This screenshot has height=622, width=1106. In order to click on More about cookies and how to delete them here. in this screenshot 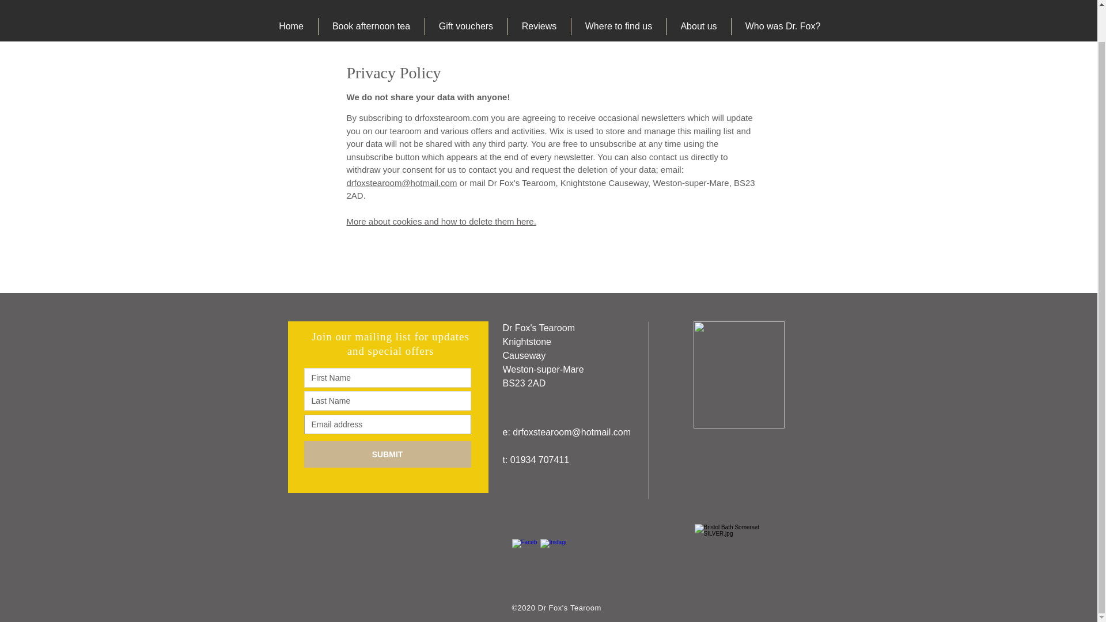, I will do `click(441, 221)`.